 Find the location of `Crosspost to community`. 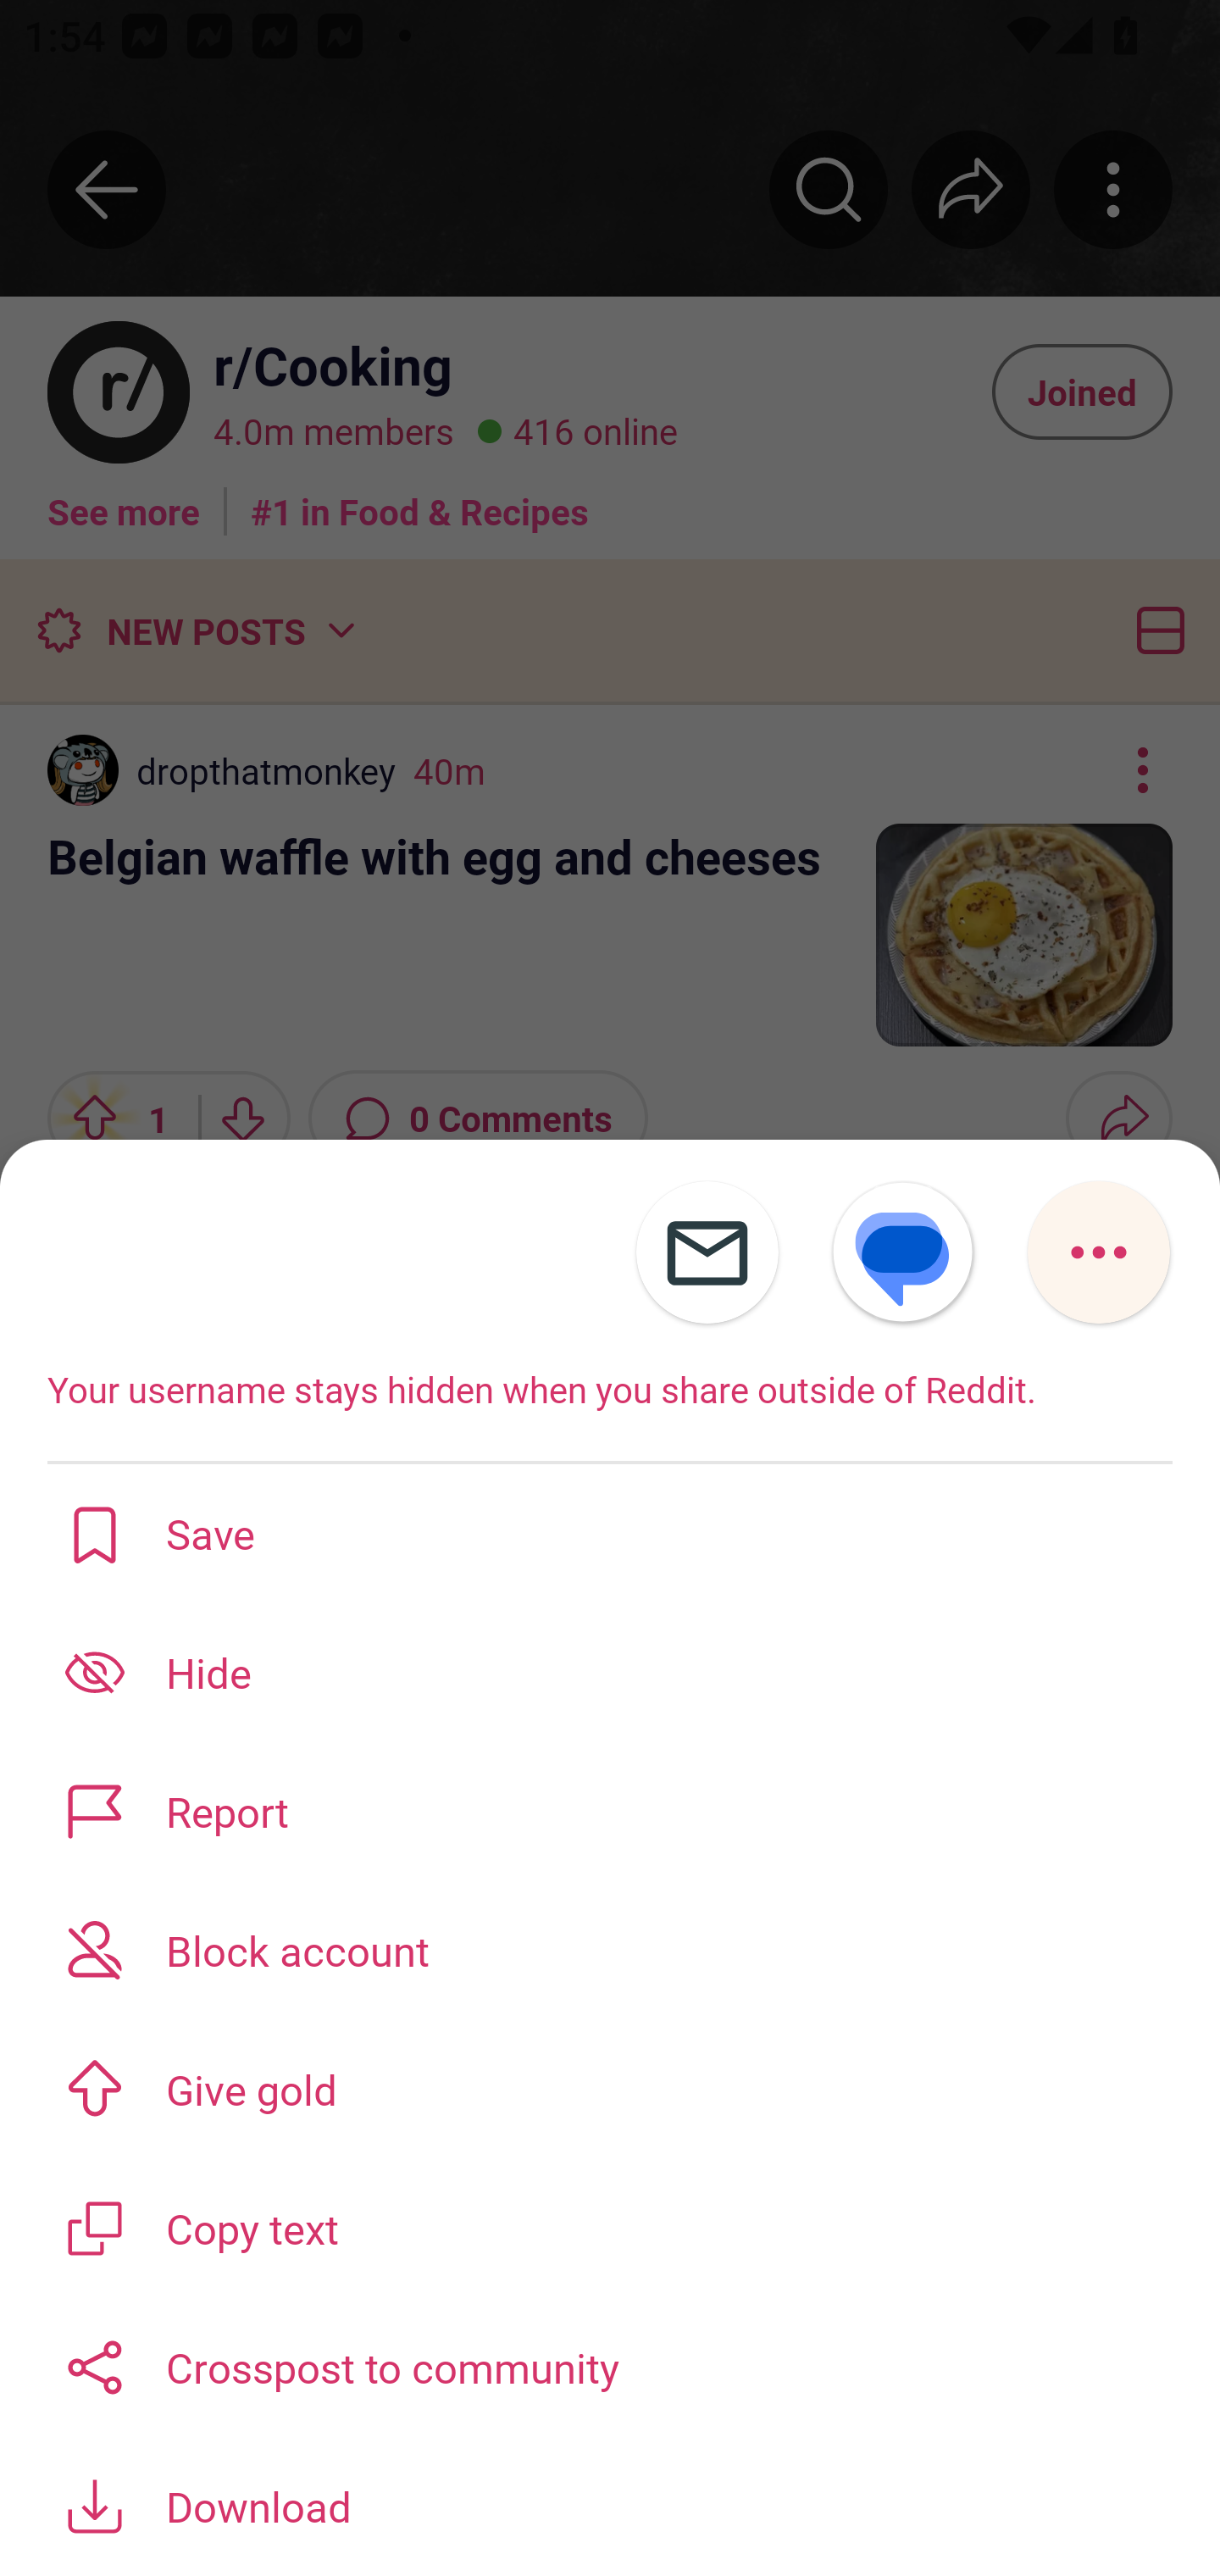

Crosspost to community is located at coordinates (610, 2364).